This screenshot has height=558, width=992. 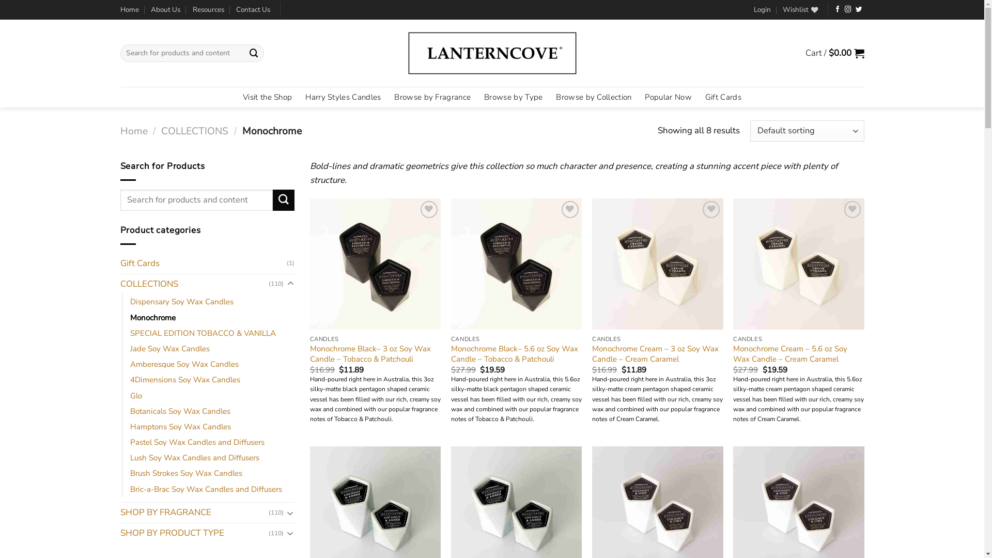 What do you see at coordinates (594, 97) in the screenshot?
I see `Browse by Collection` at bounding box center [594, 97].